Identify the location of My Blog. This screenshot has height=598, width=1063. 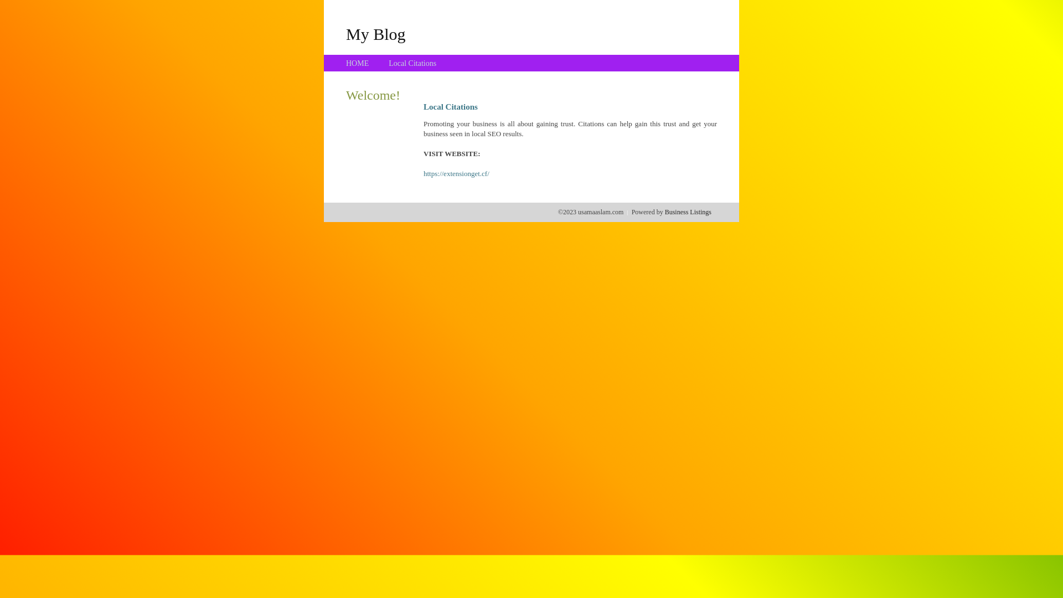
(376, 34).